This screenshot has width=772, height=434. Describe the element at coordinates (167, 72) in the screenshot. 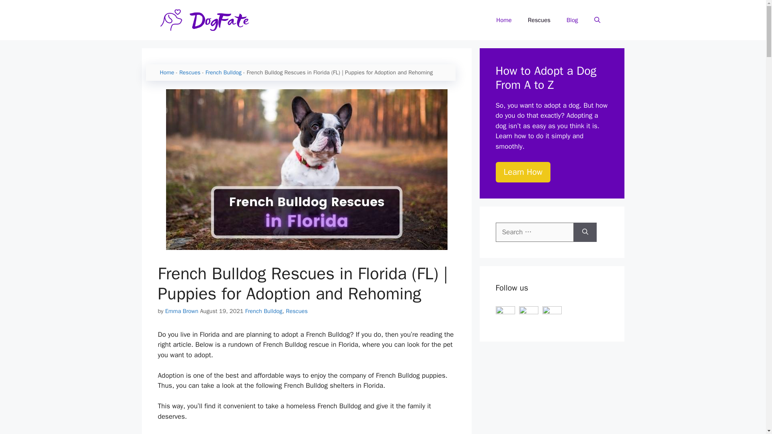

I see `Home` at that location.